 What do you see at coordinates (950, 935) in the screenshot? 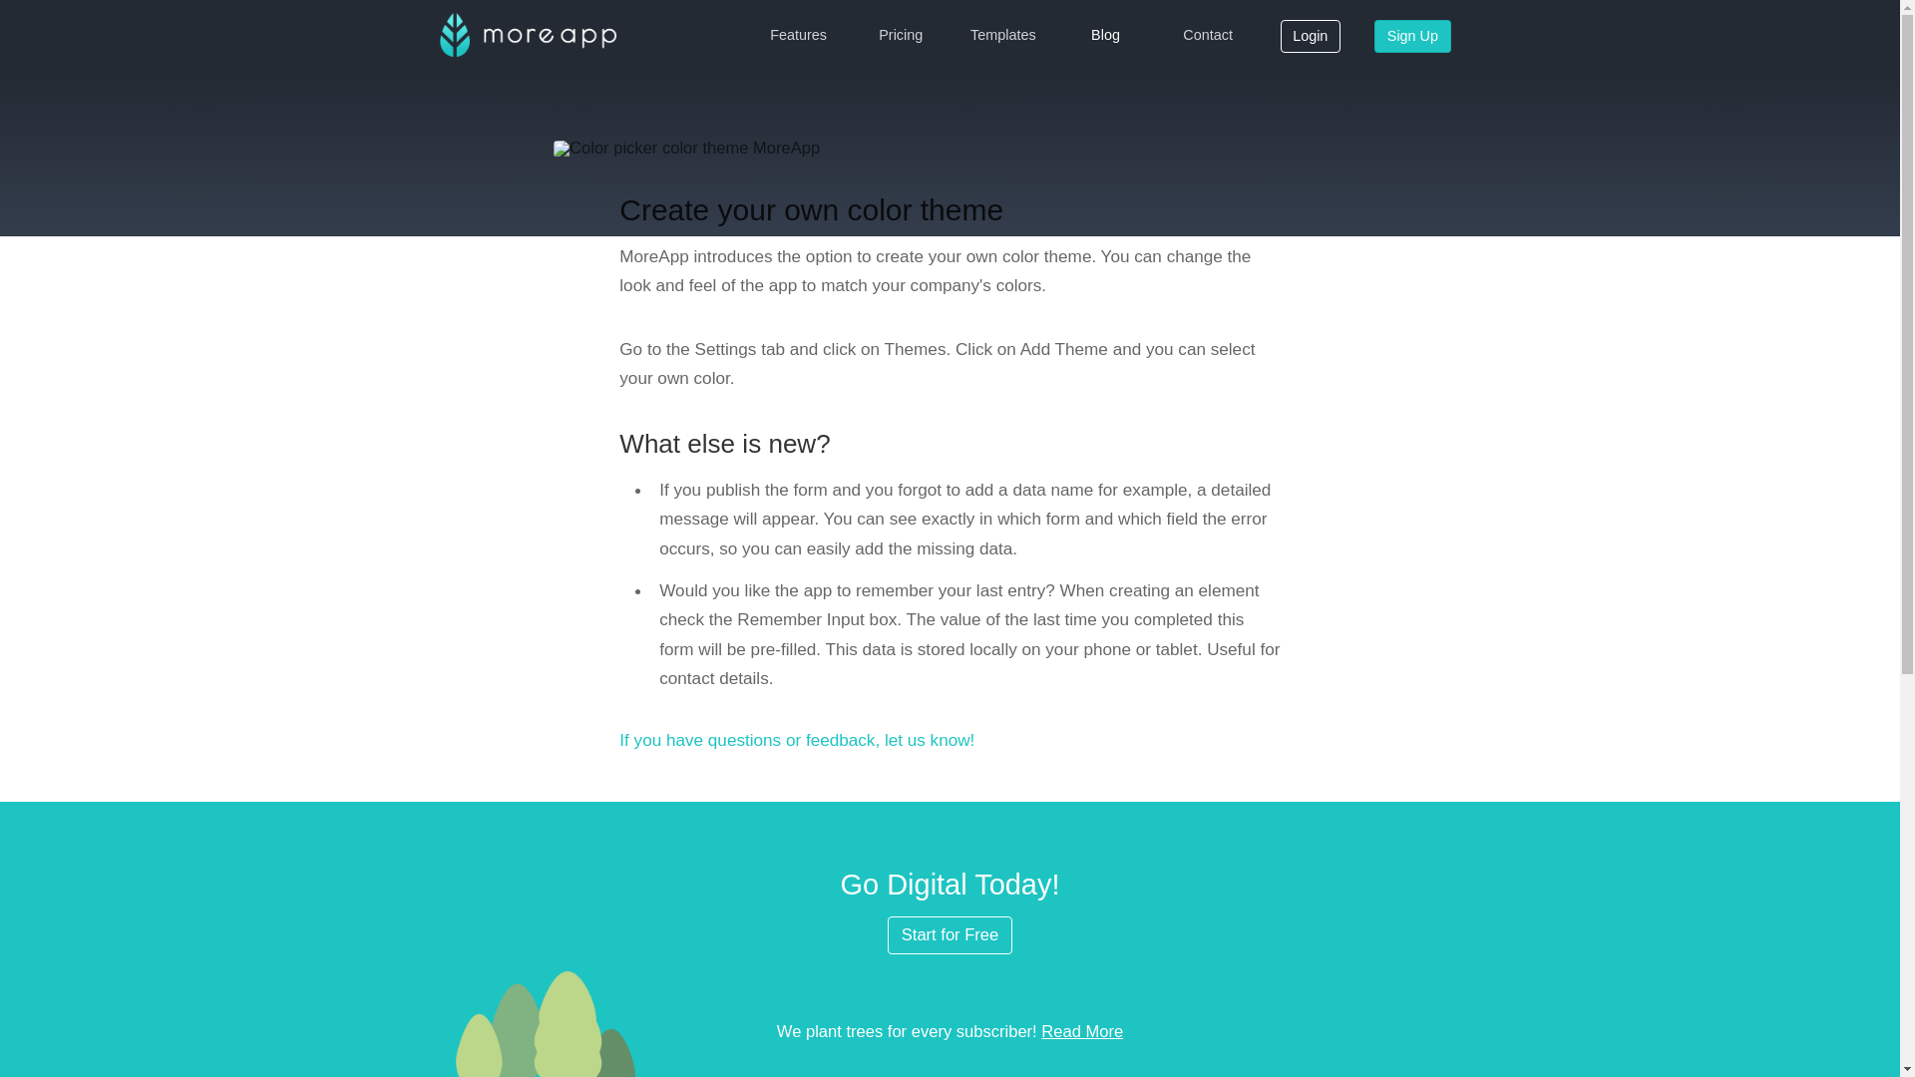
I see `Start for Free` at bounding box center [950, 935].